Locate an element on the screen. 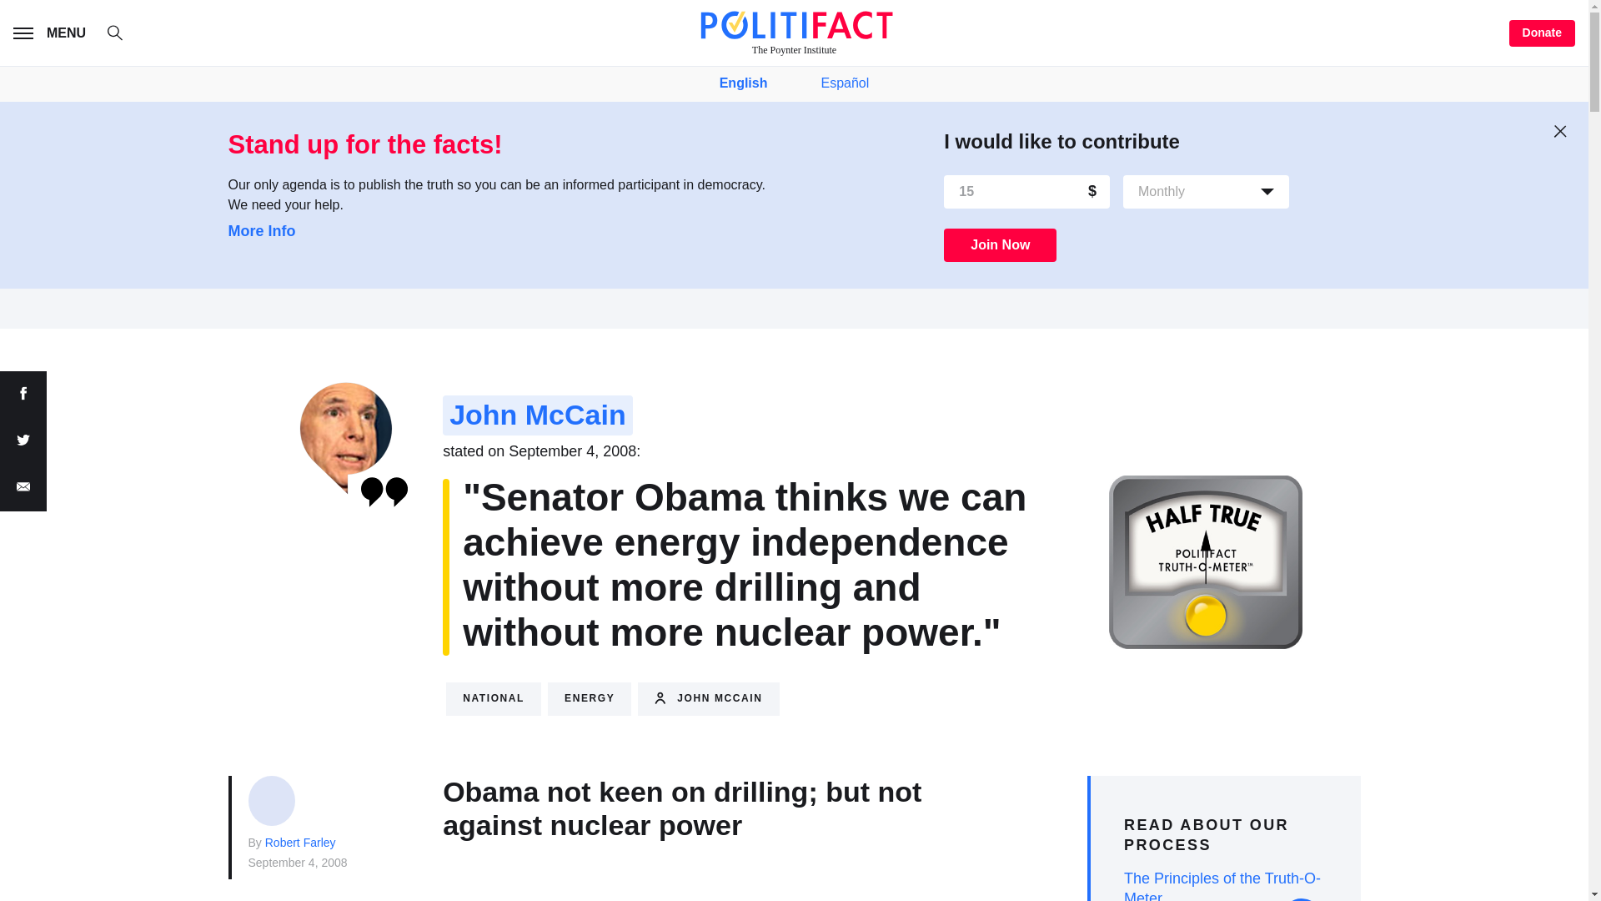 The width and height of the screenshot is (1601, 901). Energy is located at coordinates (589, 698).